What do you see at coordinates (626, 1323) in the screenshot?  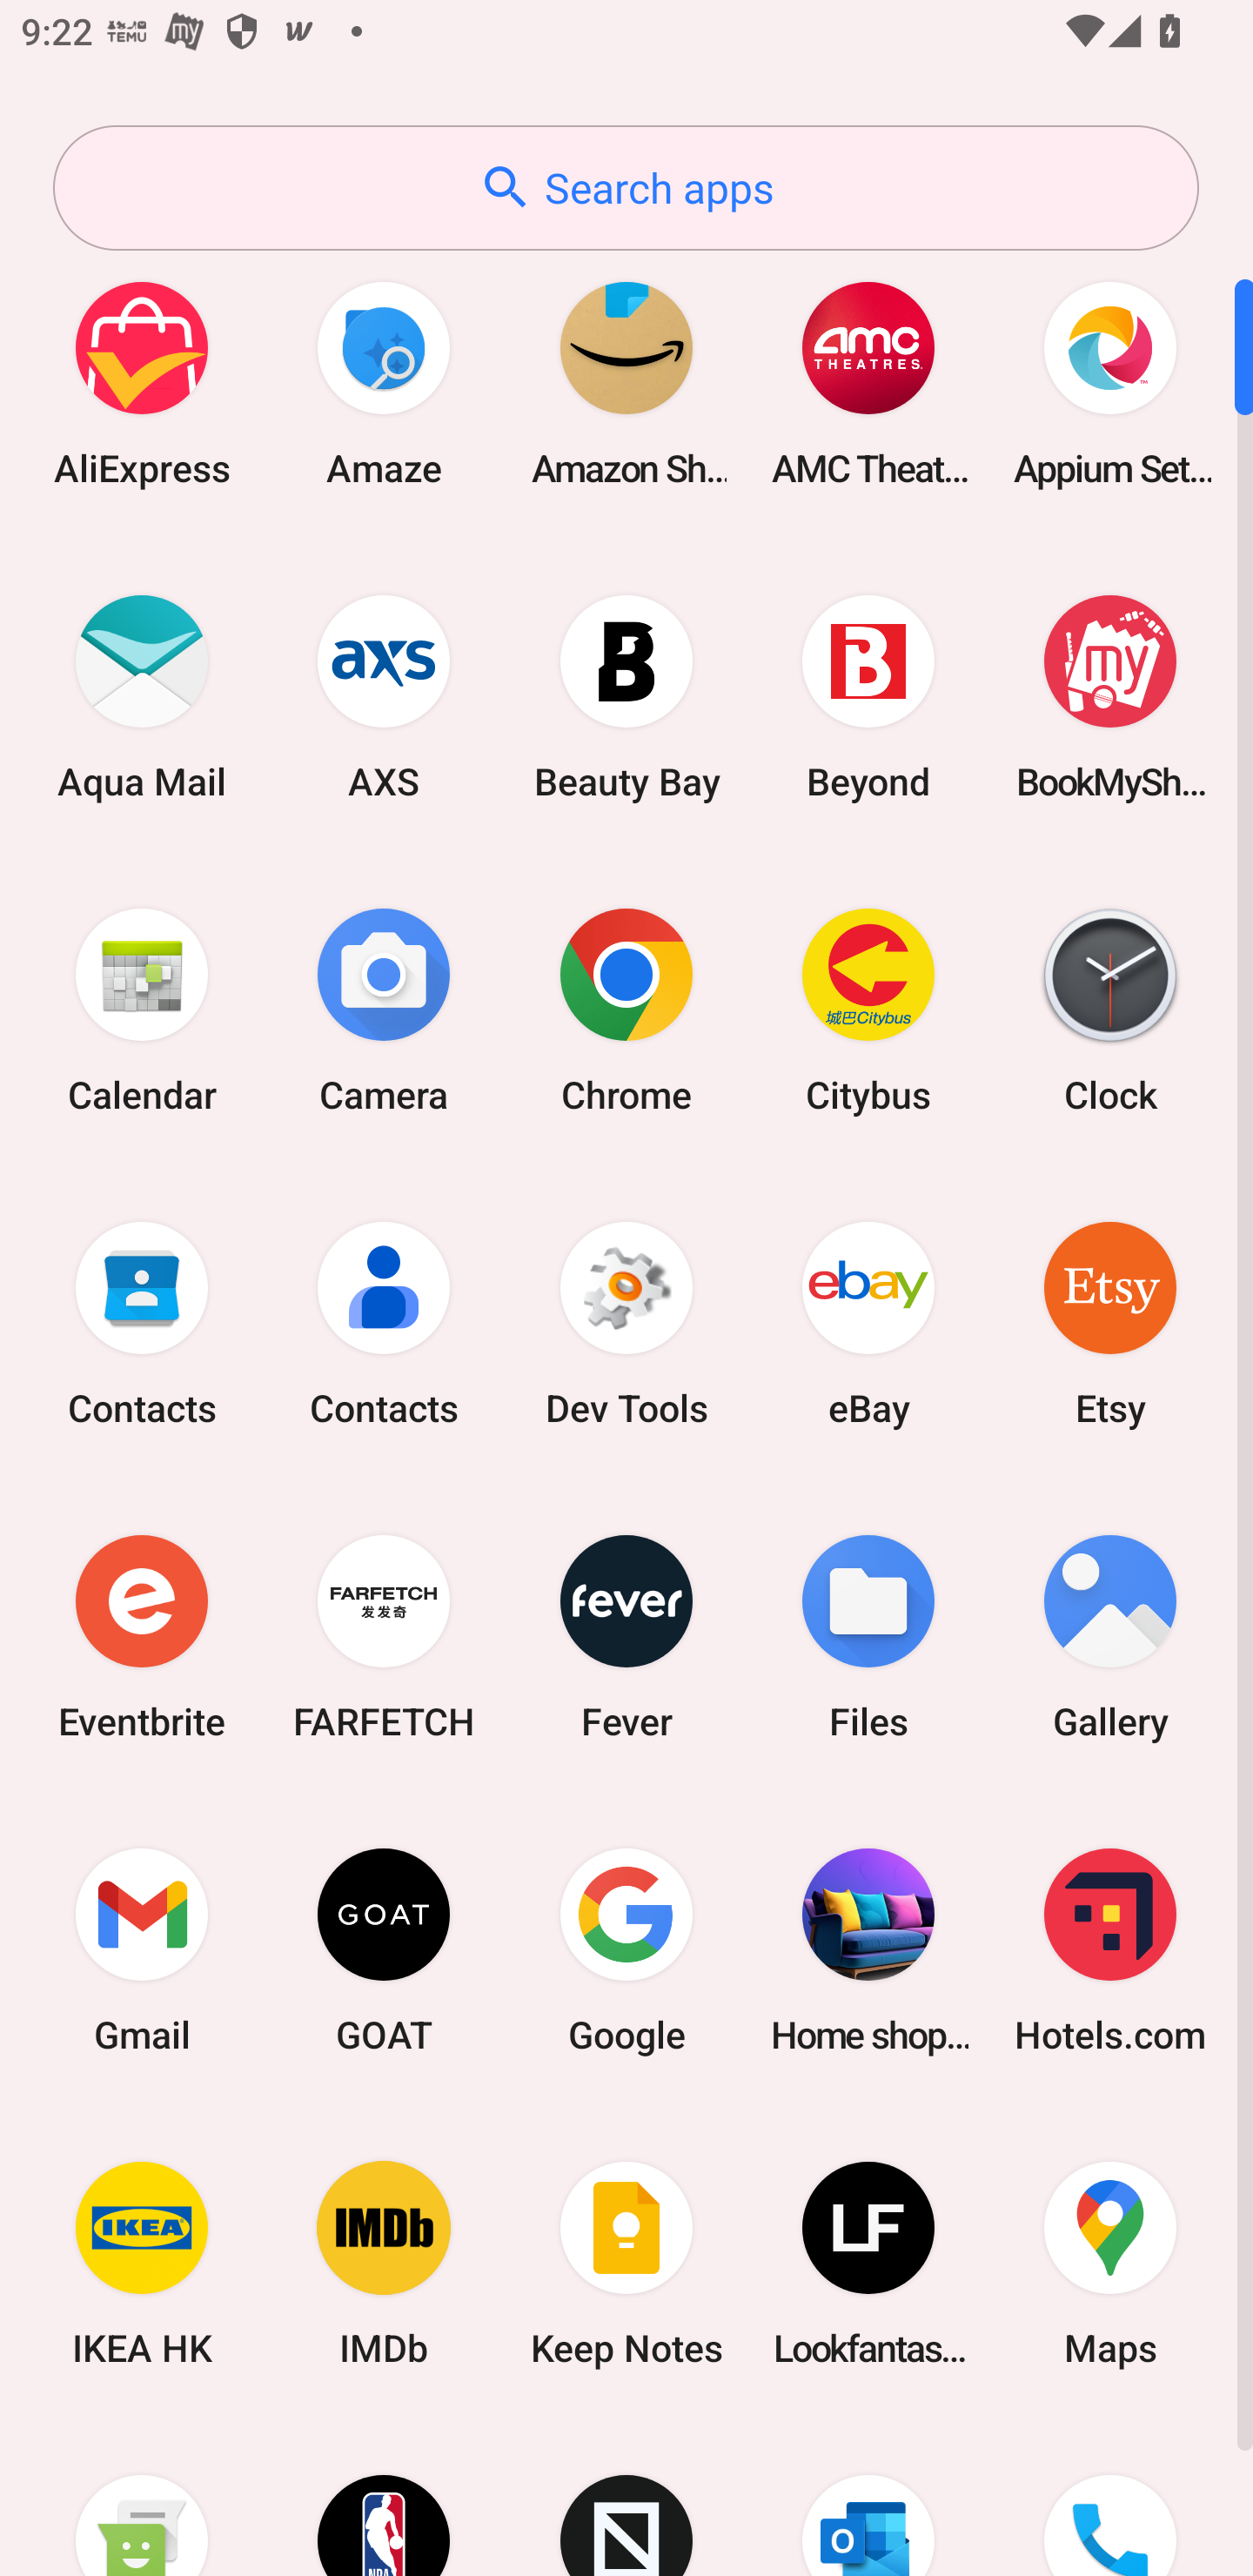 I see `Dev Tools` at bounding box center [626, 1323].